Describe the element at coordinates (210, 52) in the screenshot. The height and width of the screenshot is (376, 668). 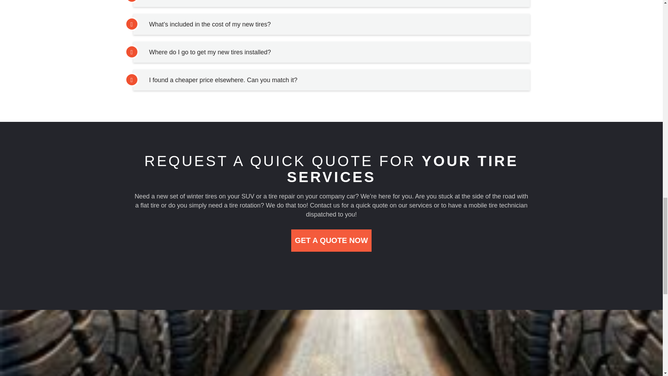
I see `Where do I go to get my new tires installed?` at that location.